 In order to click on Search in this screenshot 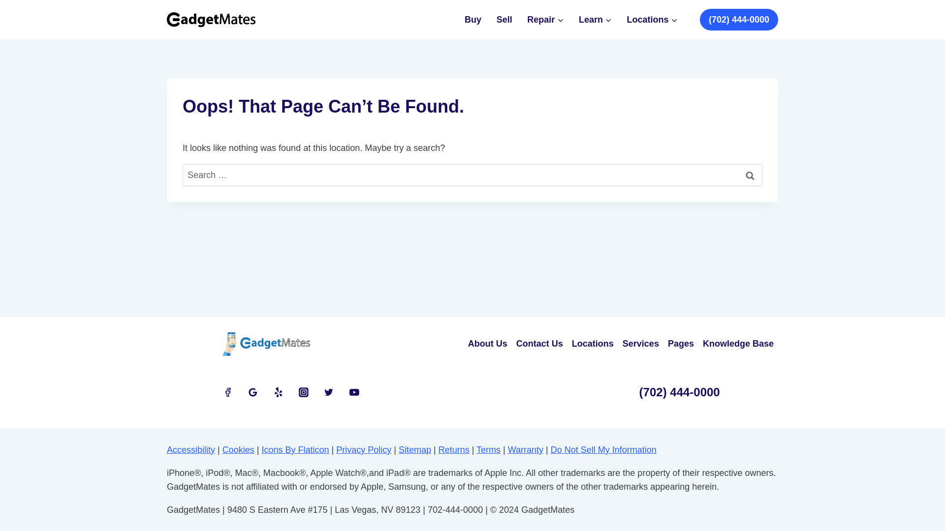, I will do `click(750, 175)`.